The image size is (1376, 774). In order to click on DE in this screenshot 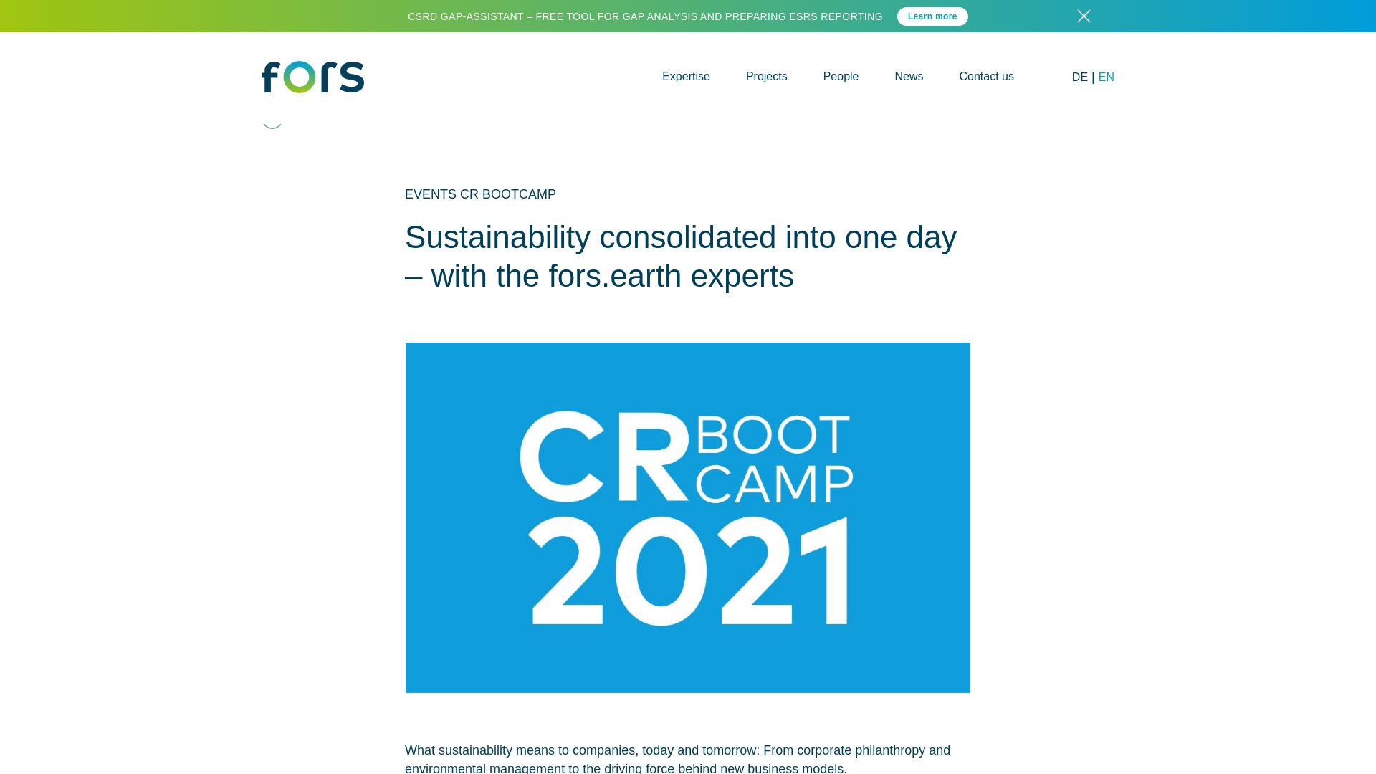, I will do `click(1079, 77)`.